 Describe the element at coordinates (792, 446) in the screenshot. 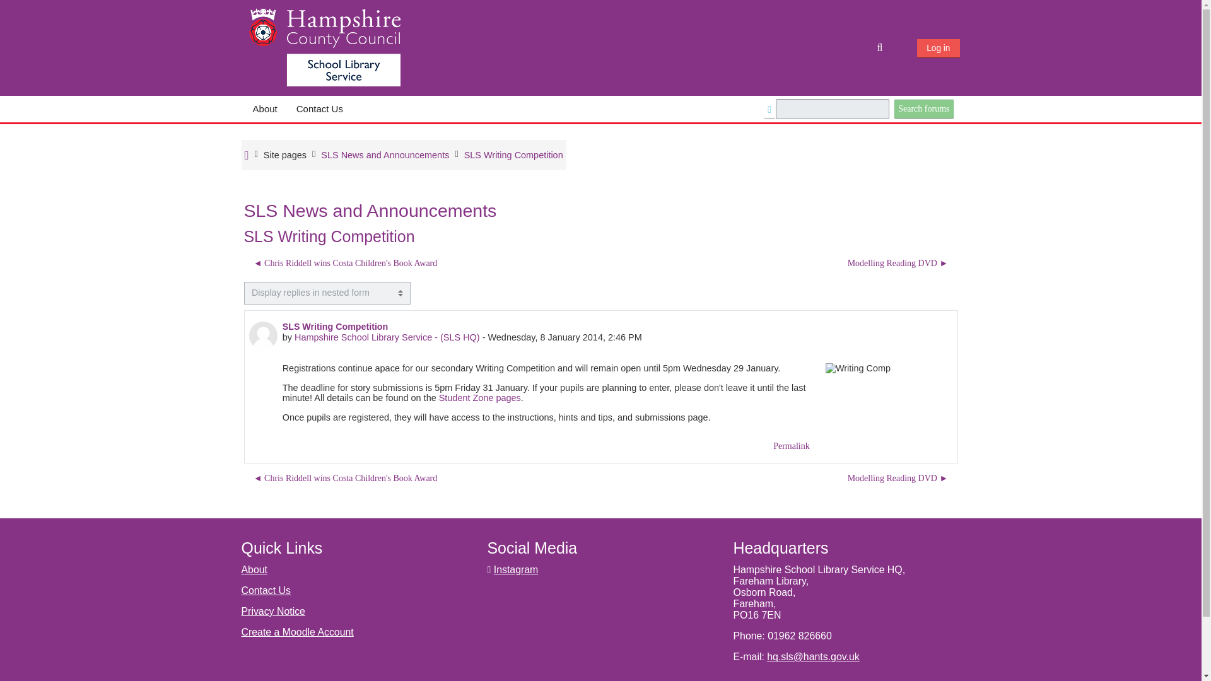

I see `Permanent link to this post` at that location.